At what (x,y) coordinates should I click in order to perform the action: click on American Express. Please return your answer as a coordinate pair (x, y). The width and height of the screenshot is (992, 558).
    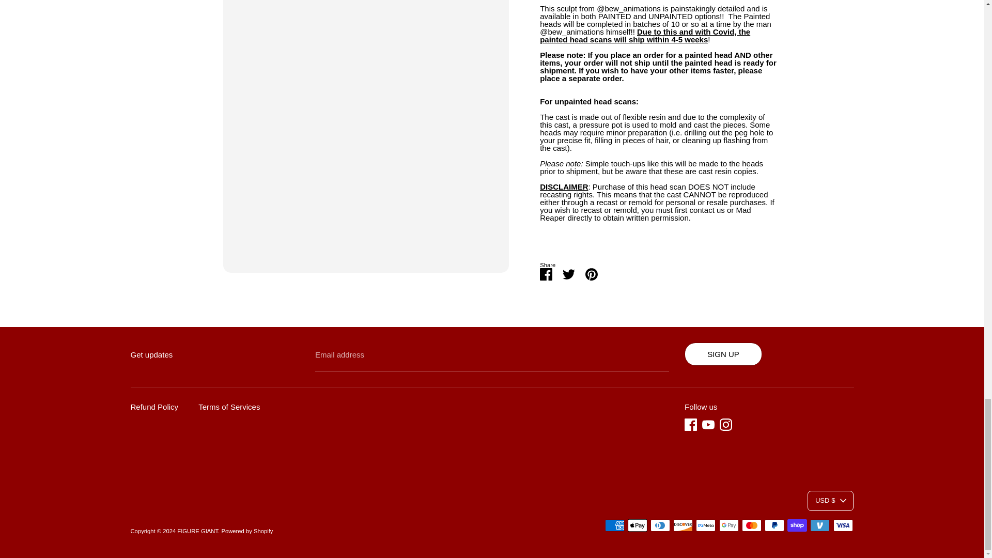
    Looking at the image, I should click on (615, 525).